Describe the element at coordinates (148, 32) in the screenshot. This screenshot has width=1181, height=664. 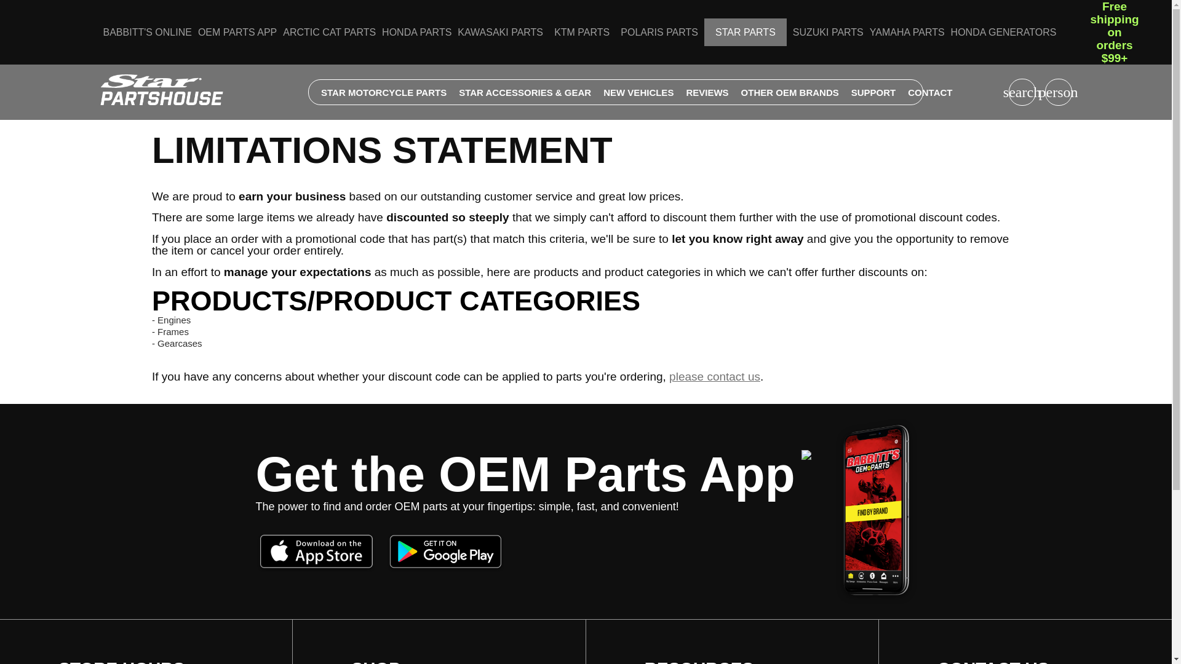
I see `BABBITT'S ONLINE` at that location.